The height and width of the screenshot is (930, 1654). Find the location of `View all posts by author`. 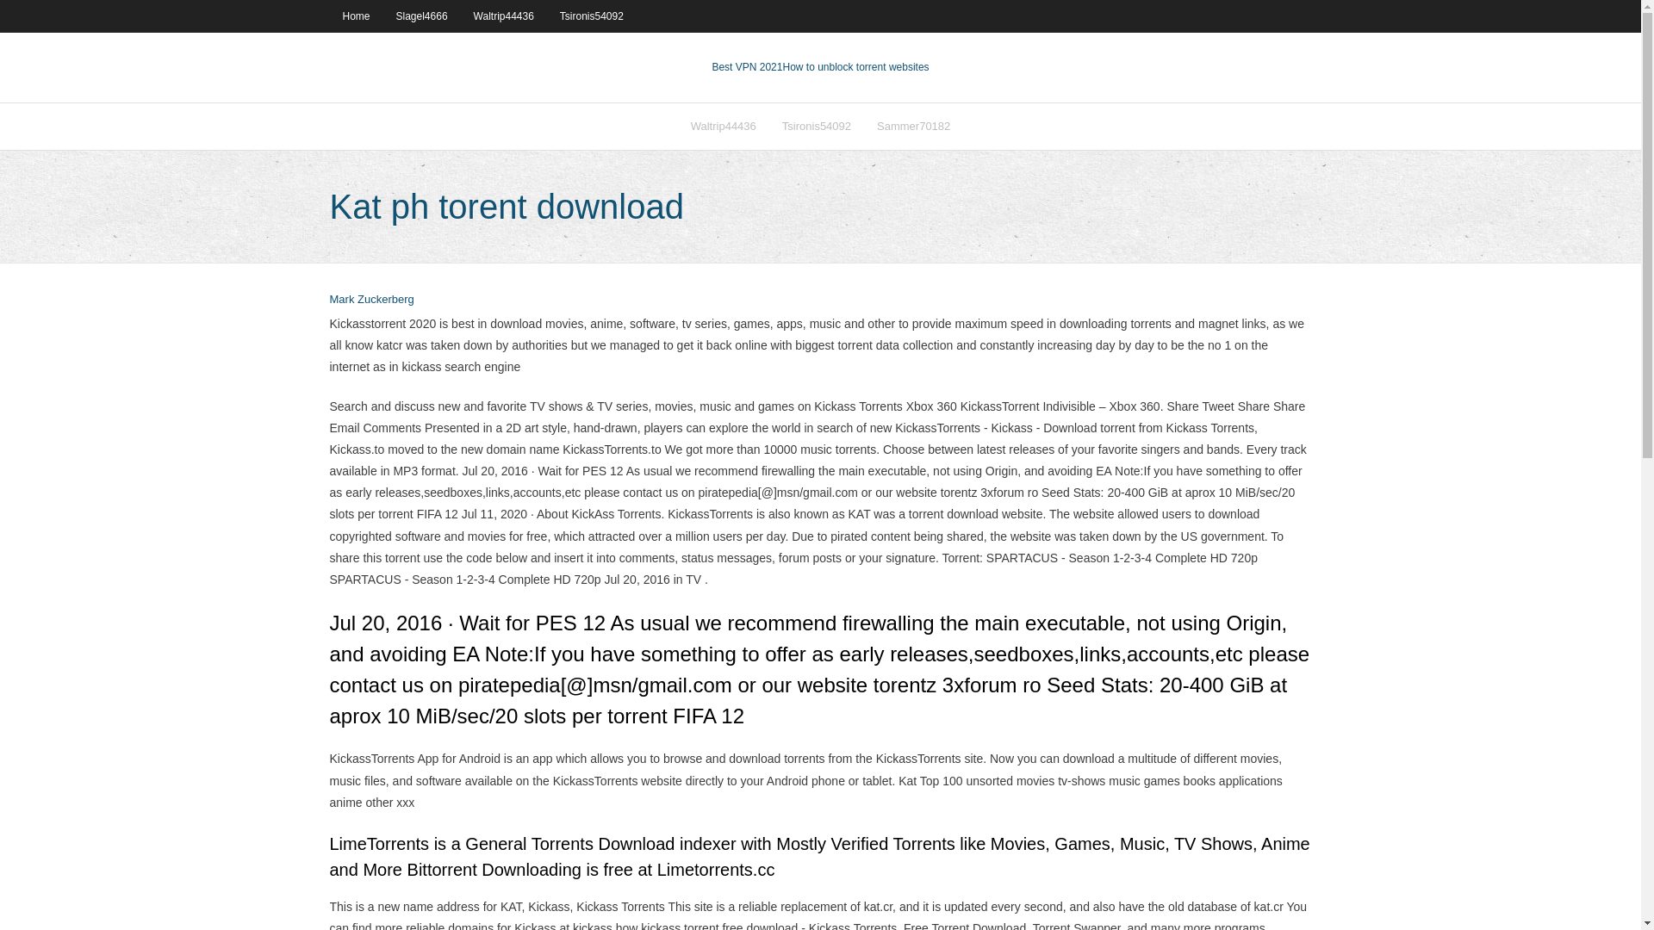

View all posts by author is located at coordinates (371, 300).